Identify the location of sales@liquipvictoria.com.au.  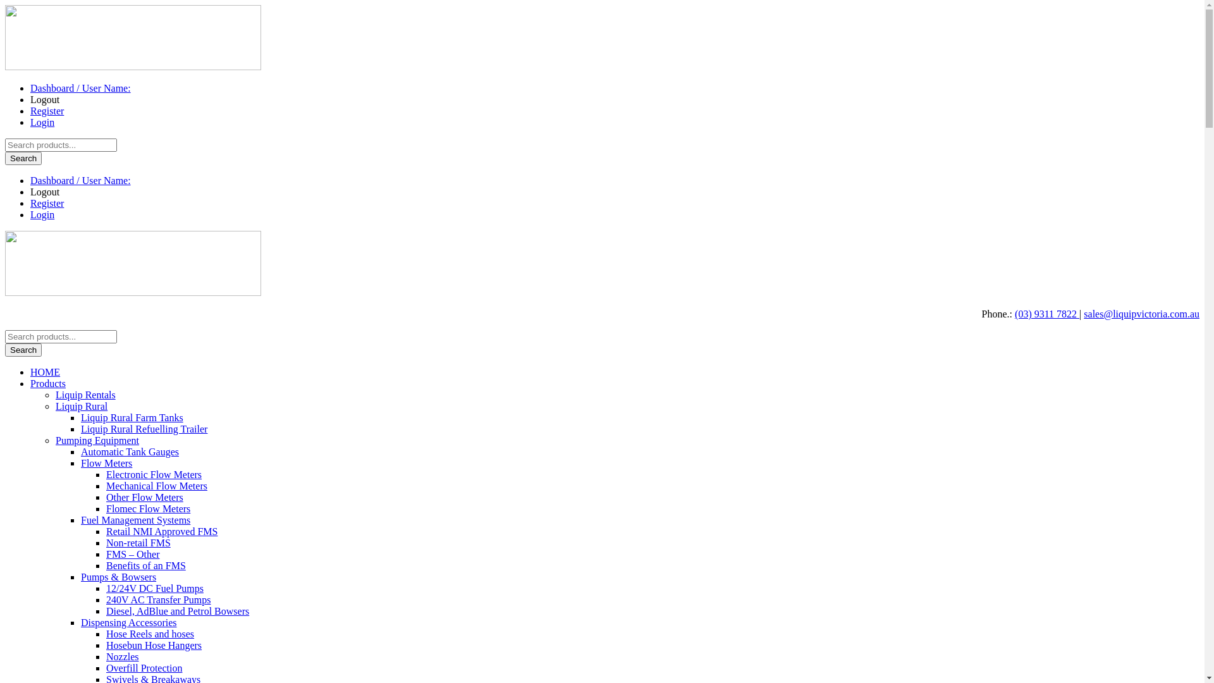
(1142, 314).